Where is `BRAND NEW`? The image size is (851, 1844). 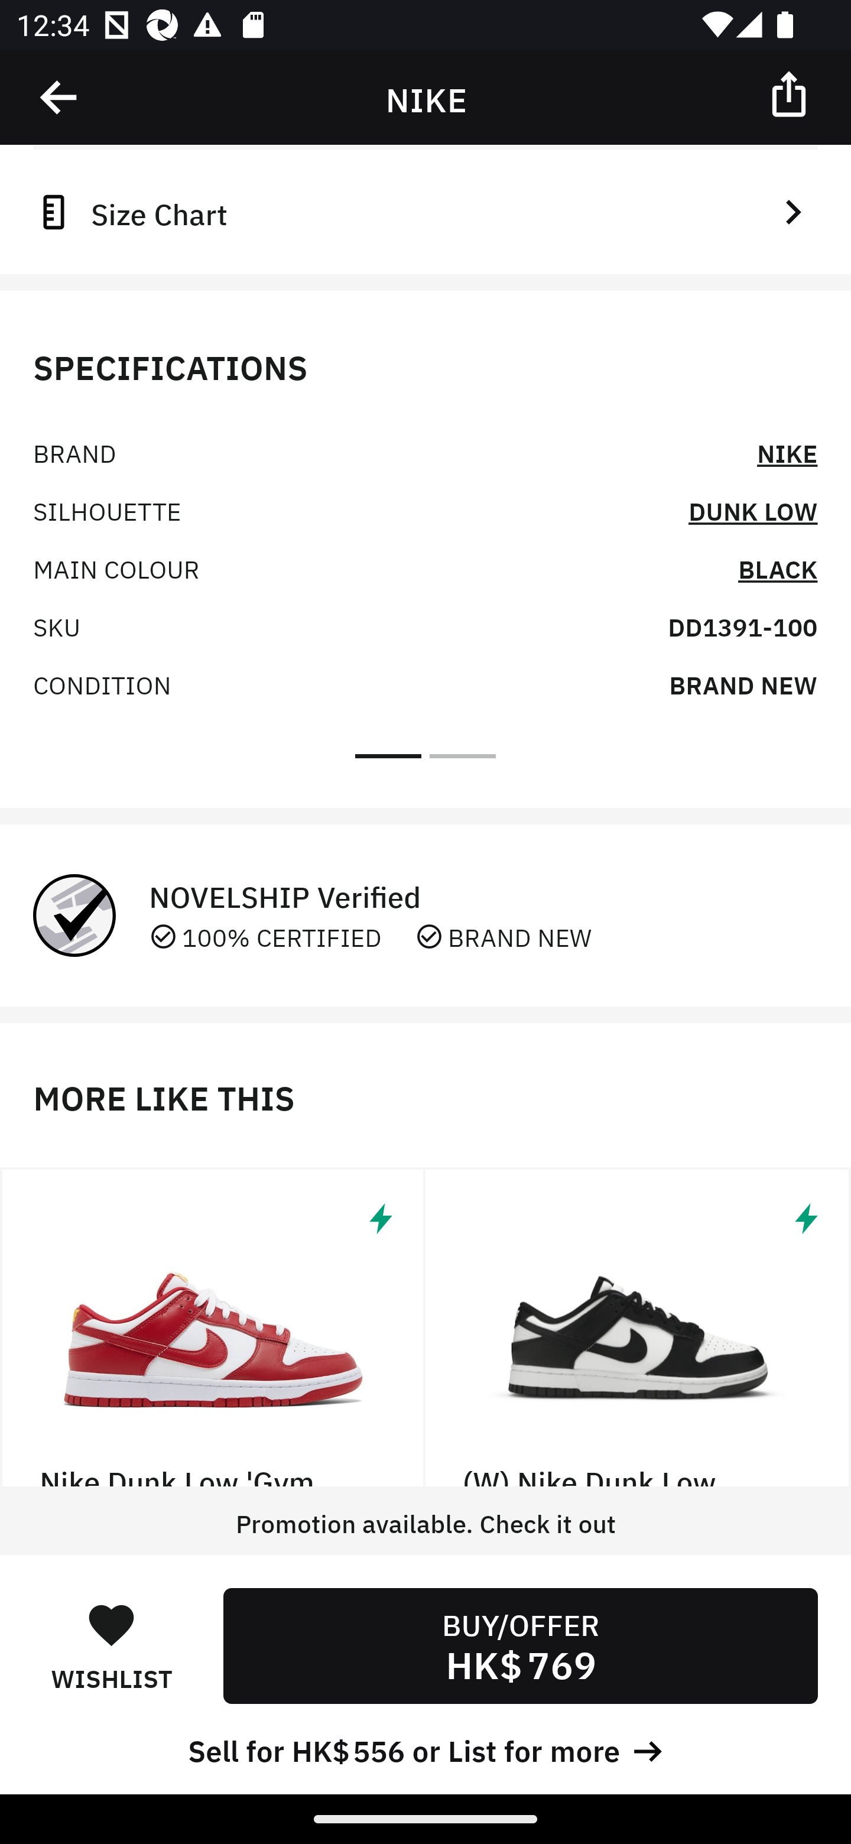 BRAND NEW is located at coordinates (743, 684).